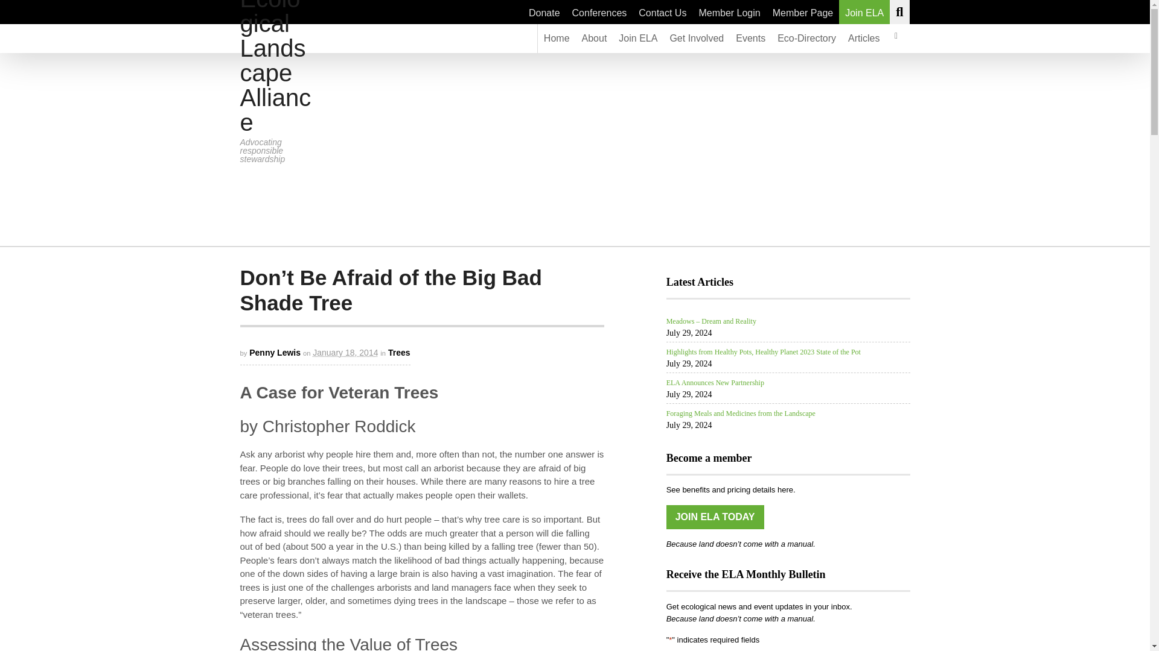 The image size is (1159, 651). What do you see at coordinates (697, 38) in the screenshot?
I see `Get Involved` at bounding box center [697, 38].